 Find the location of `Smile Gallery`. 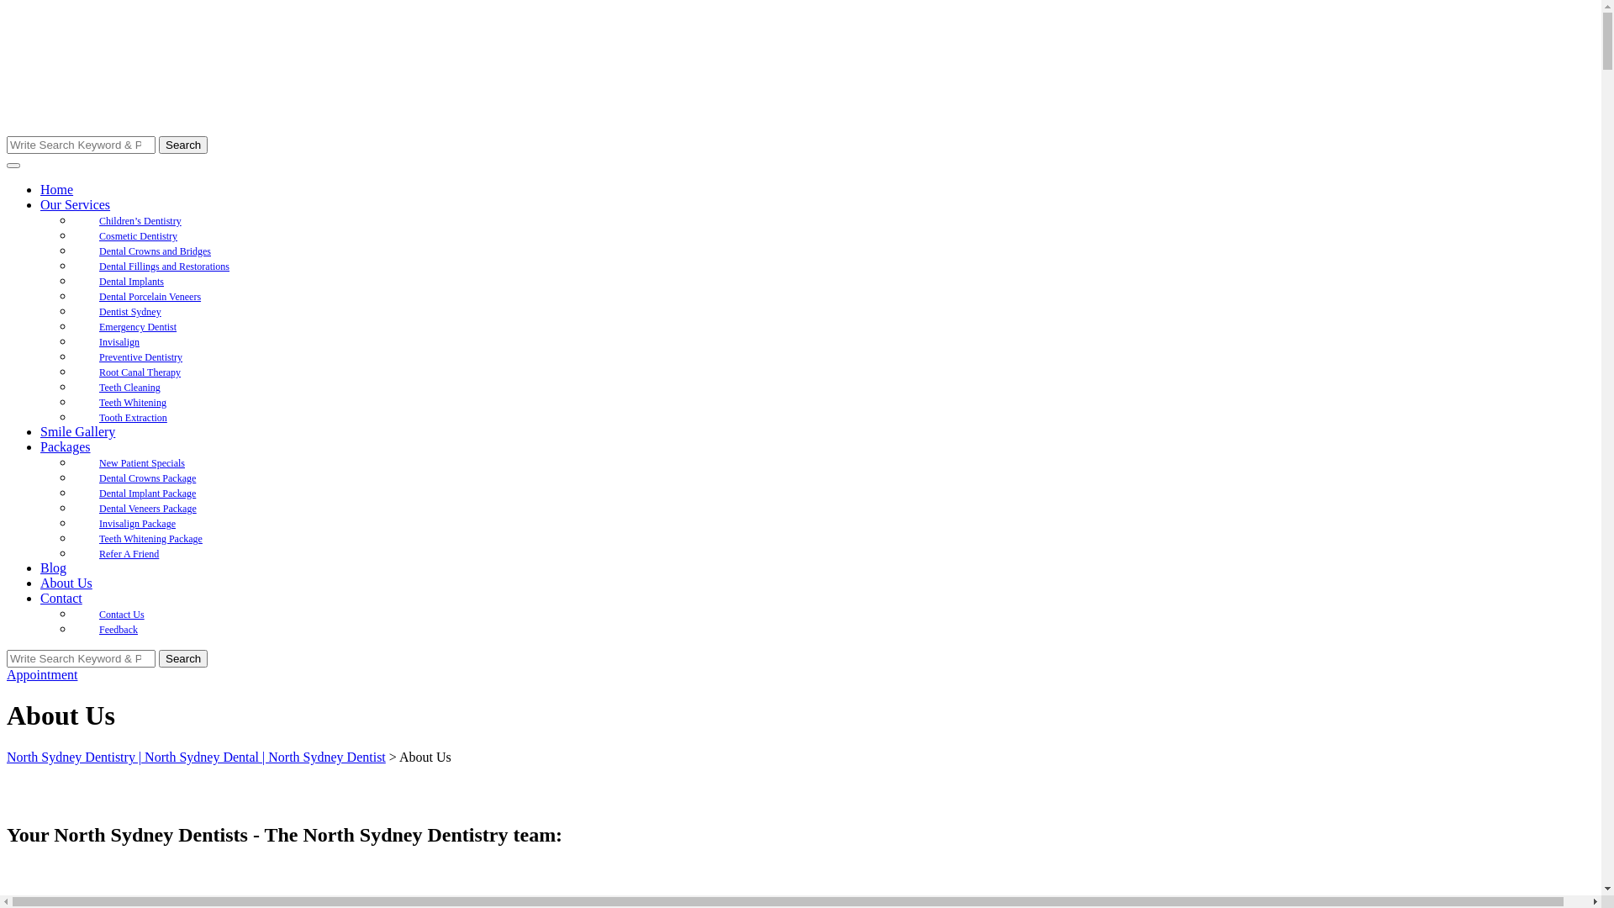

Smile Gallery is located at coordinates (77, 432).